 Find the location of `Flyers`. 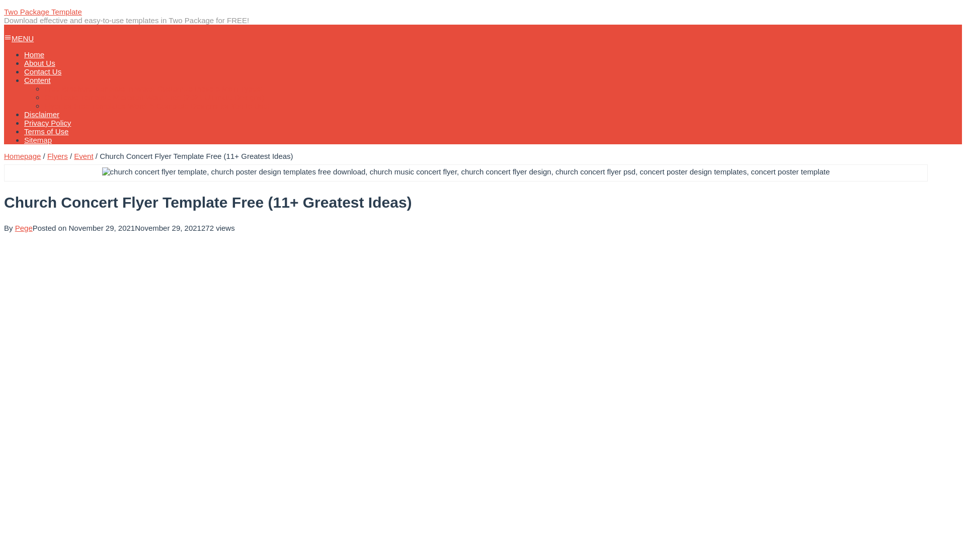

Flyers is located at coordinates (57, 156).